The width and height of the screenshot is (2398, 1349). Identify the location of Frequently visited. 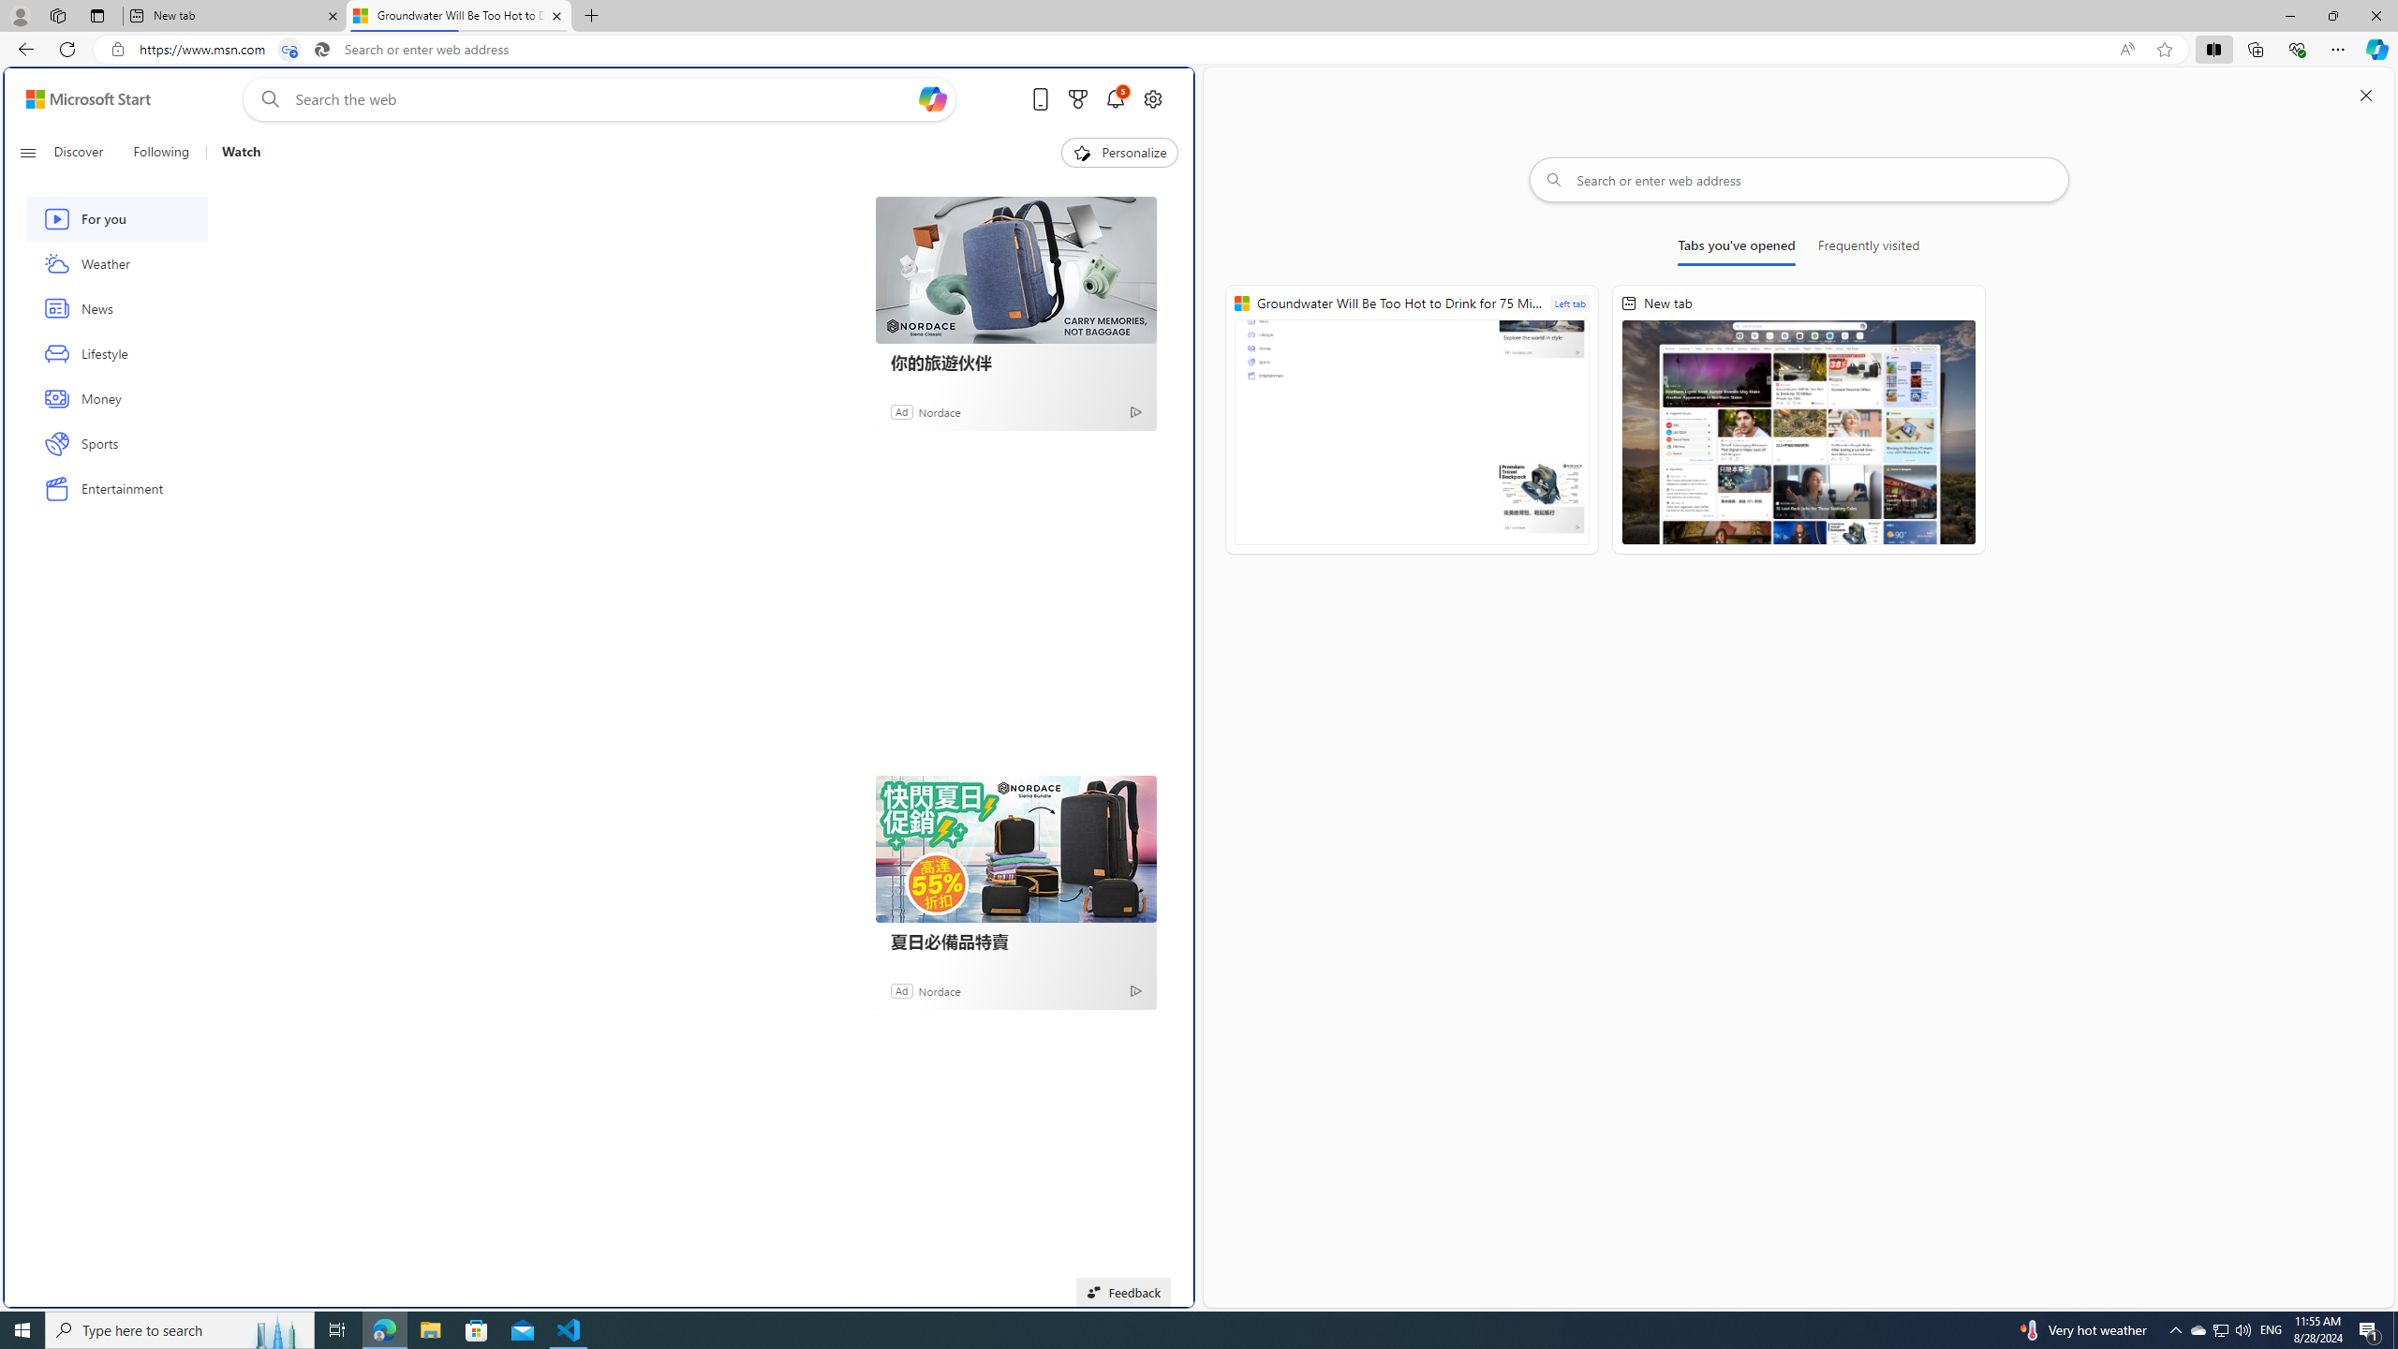
(1869, 249).